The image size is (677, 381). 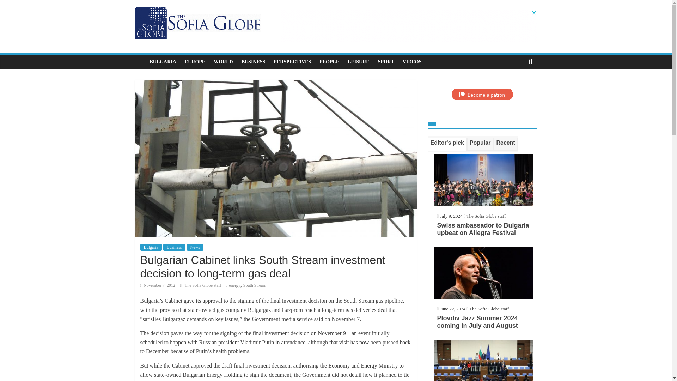 I want to click on PEOPLE, so click(x=329, y=62).